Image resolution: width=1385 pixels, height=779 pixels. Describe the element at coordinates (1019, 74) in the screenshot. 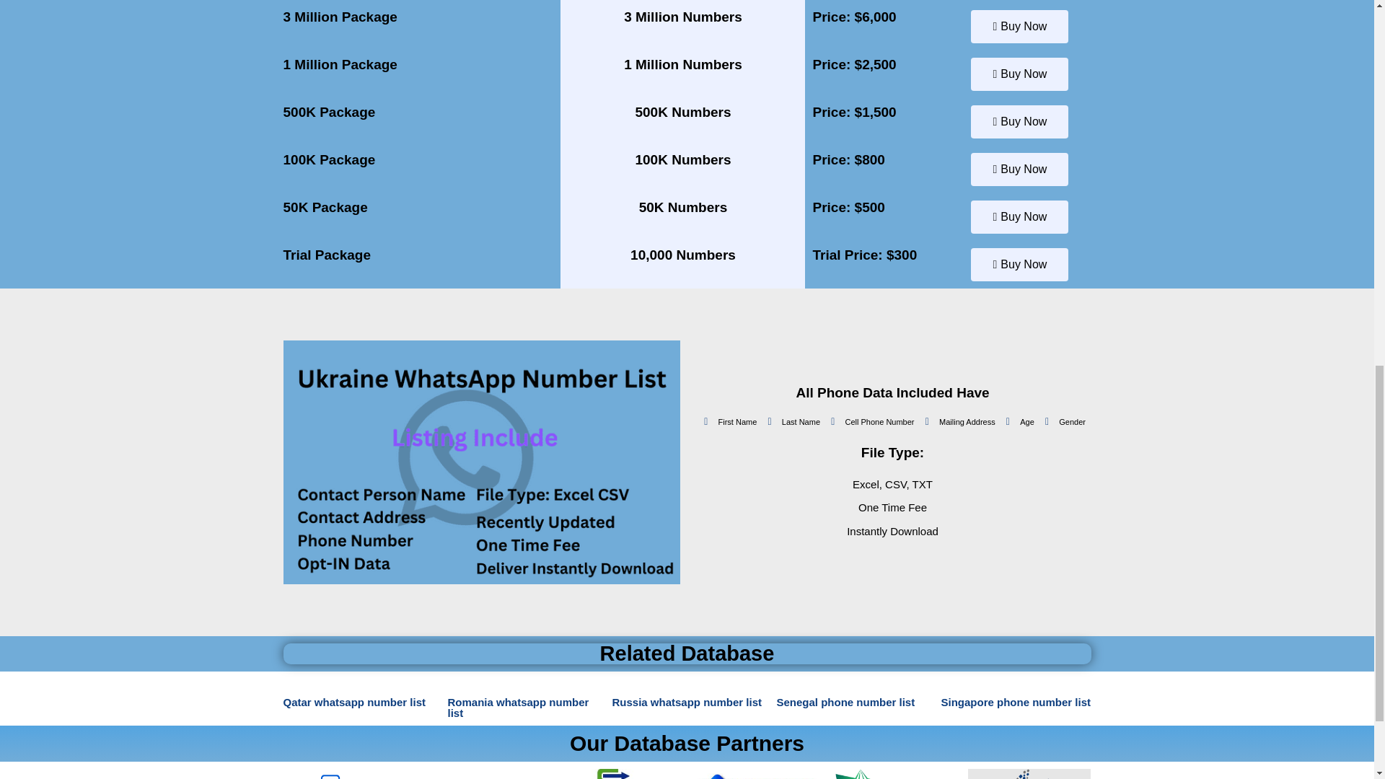

I see `Buy Now` at that location.